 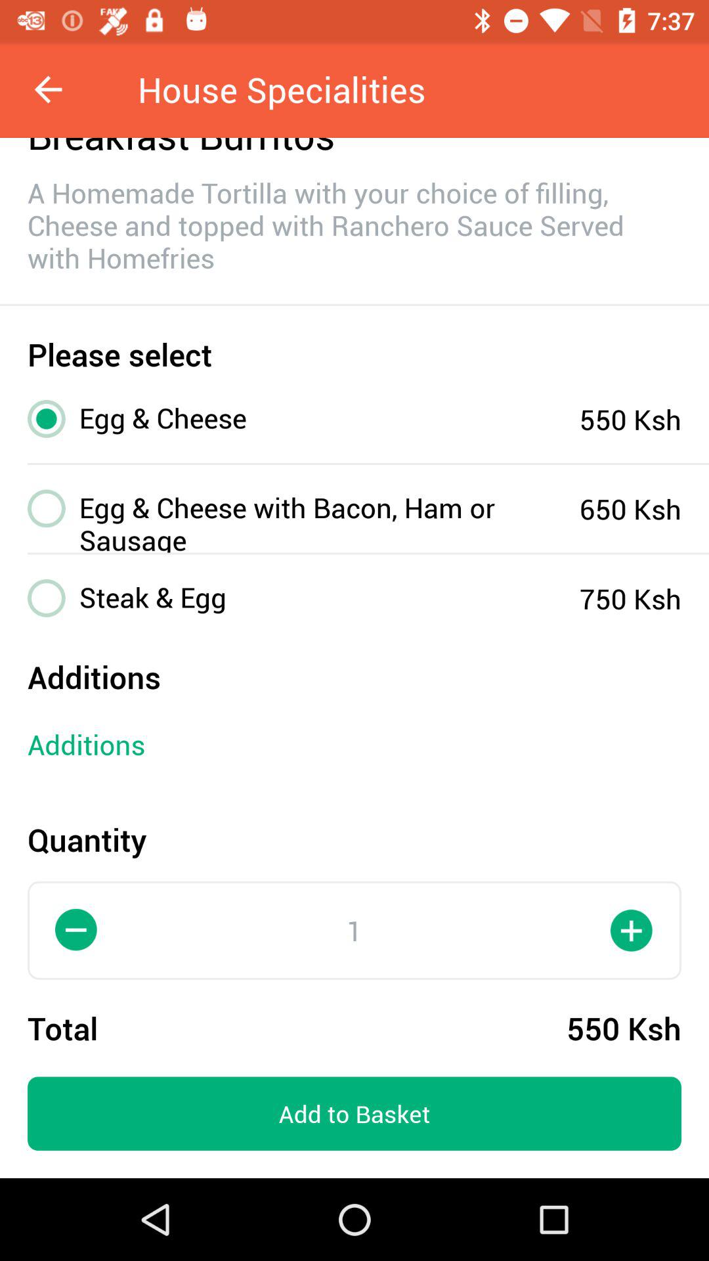 I want to click on launch the icon to the left of 1 icon, so click(x=77, y=930).